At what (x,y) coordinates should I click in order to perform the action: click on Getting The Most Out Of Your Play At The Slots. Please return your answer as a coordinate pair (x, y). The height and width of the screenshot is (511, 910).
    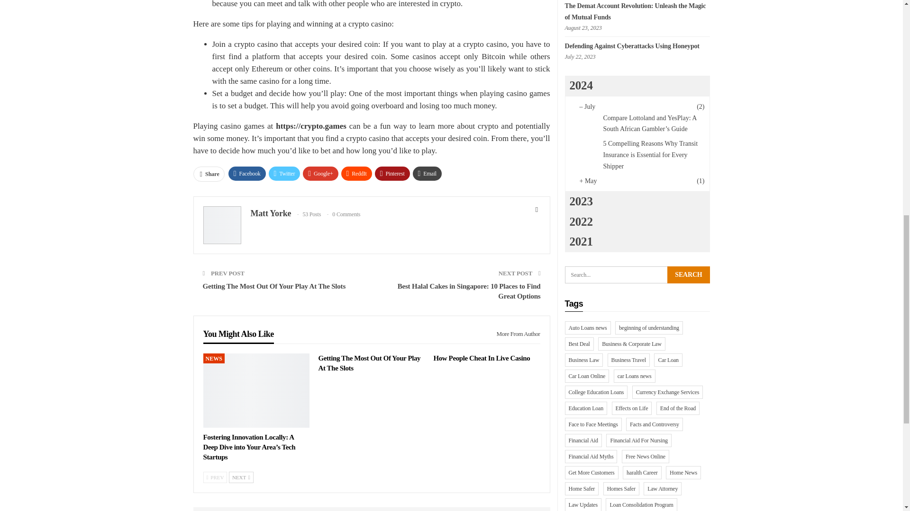
    Looking at the image, I should click on (369, 363).